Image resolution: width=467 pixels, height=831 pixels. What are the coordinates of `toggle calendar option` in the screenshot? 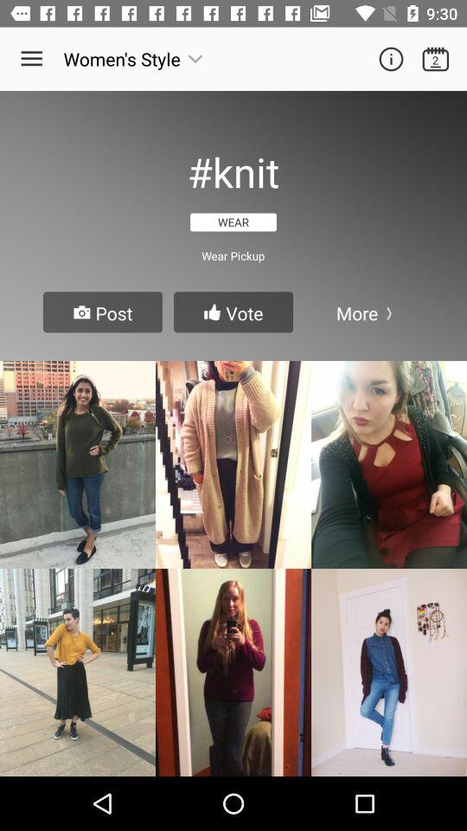 It's located at (436, 59).